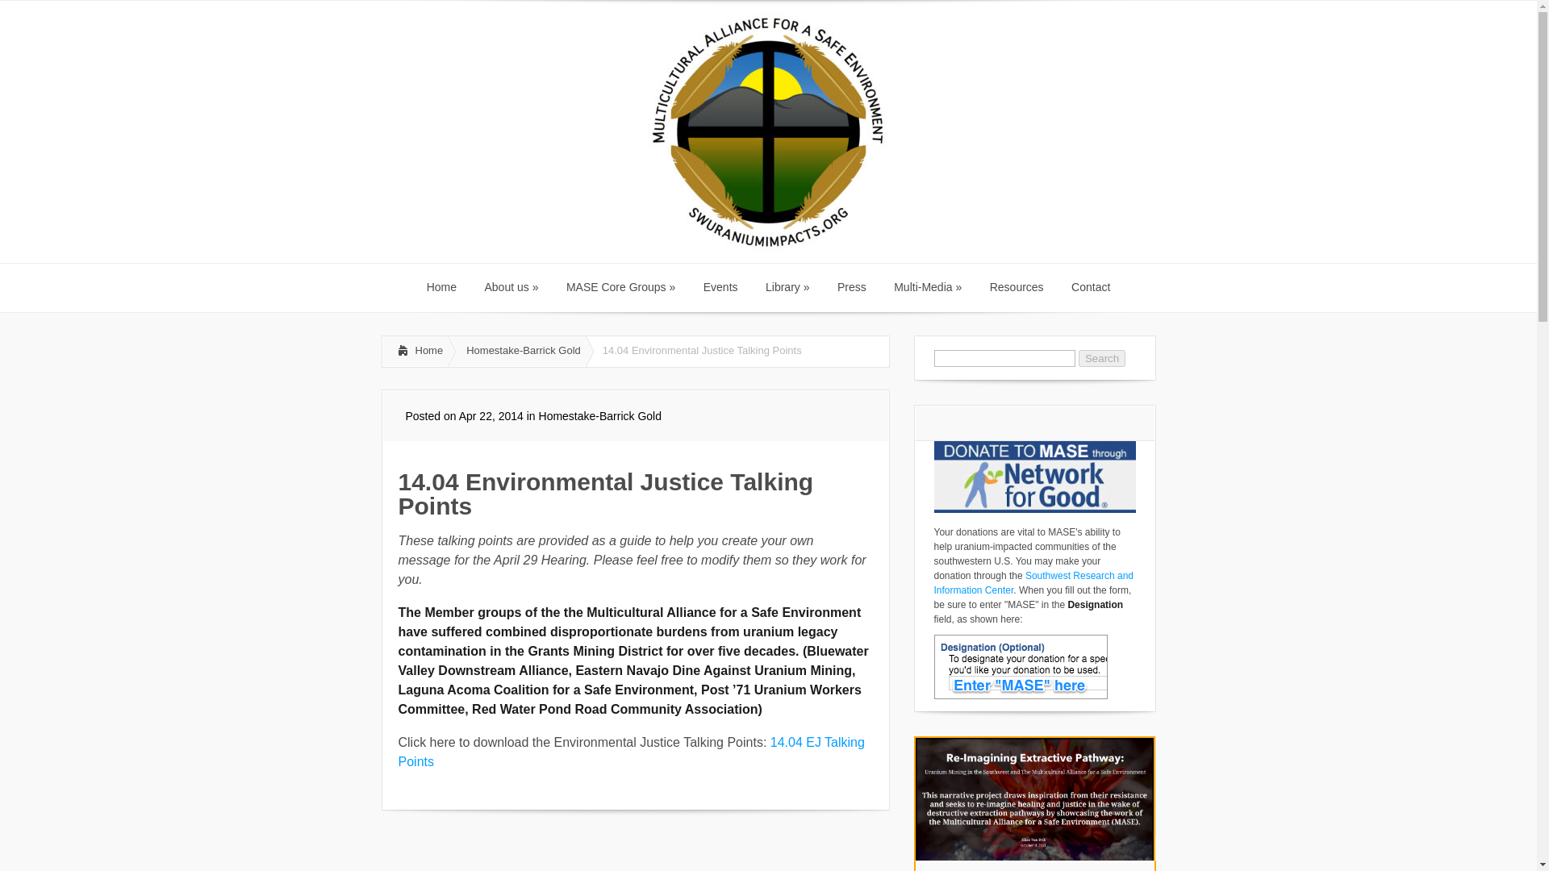 This screenshot has height=871, width=1549. What do you see at coordinates (1102, 358) in the screenshot?
I see `Search` at bounding box center [1102, 358].